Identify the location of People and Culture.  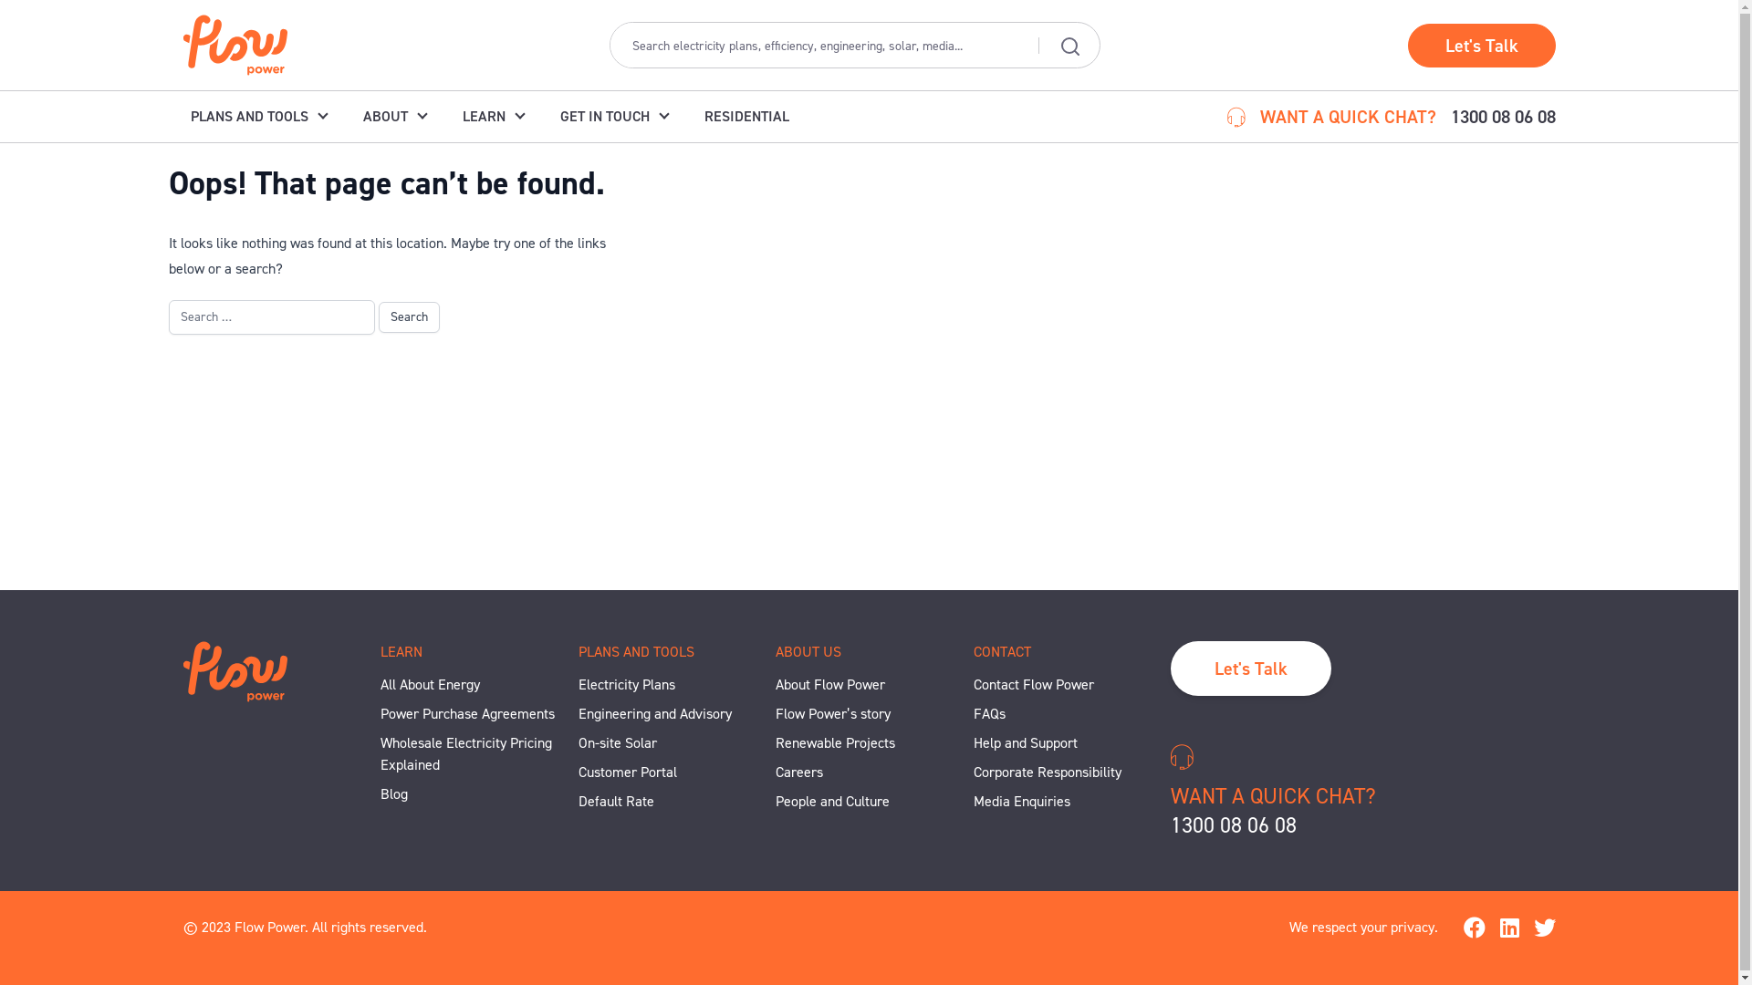
(869, 802).